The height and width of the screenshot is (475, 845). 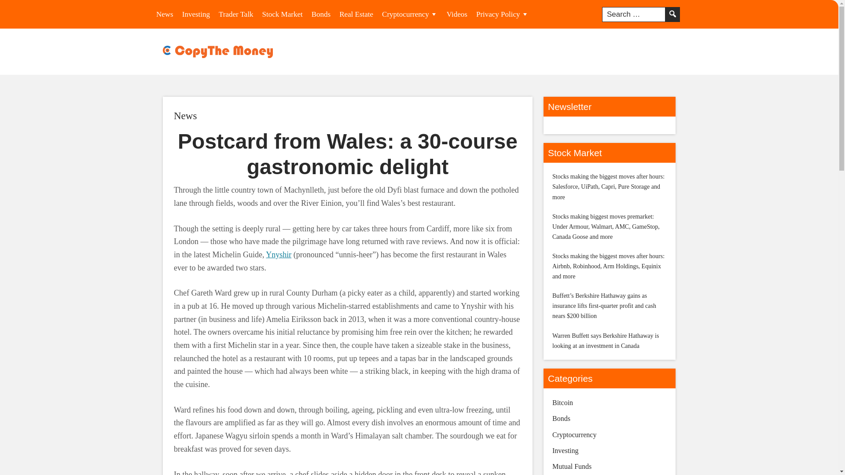 I want to click on Investing, so click(x=196, y=14).